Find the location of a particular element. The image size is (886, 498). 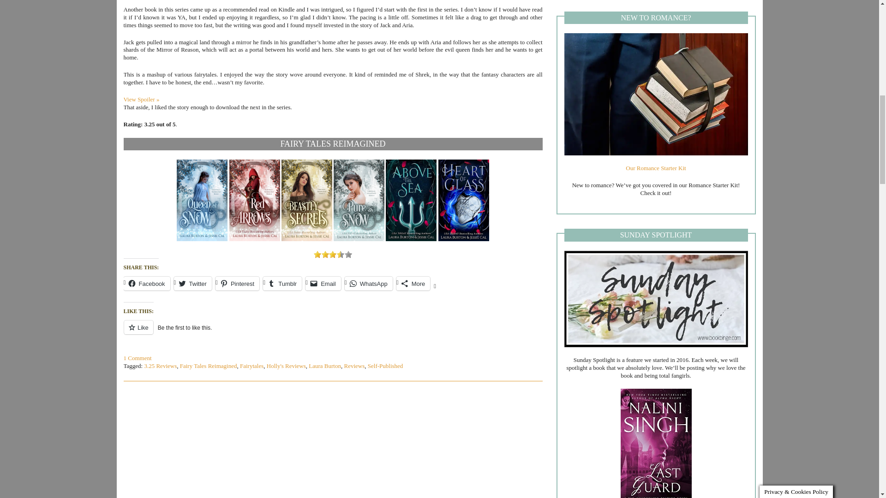

Click to share on Tumblr is located at coordinates (282, 283).